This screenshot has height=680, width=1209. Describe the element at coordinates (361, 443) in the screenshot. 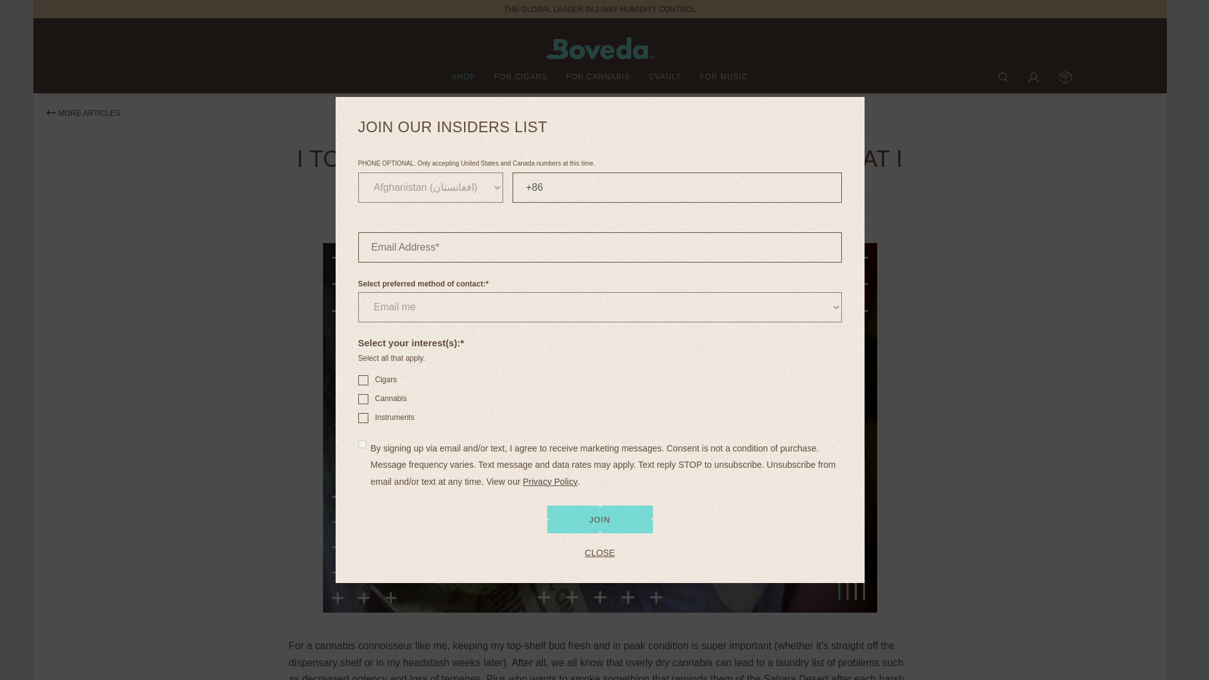

I see `true` at that location.